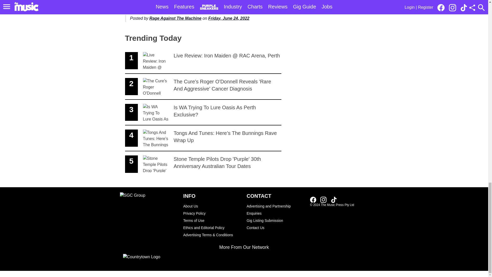 Image resolution: width=492 pixels, height=277 pixels. What do you see at coordinates (175, 18) in the screenshot?
I see `About Us` at bounding box center [175, 18].